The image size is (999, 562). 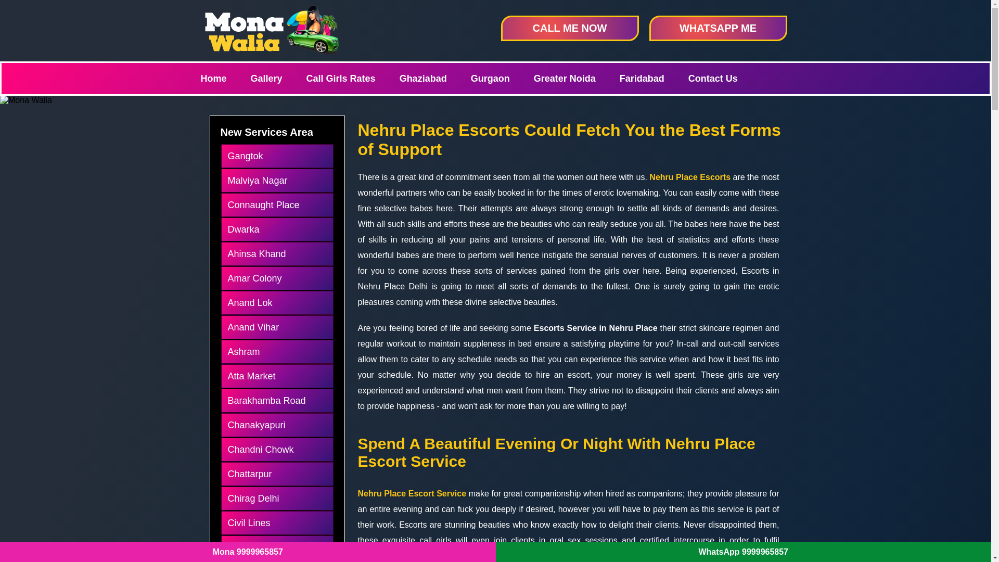 What do you see at coordinates (277, 376) in the screenshot?
I see `Atta Market` at bounding box center [277, 376].